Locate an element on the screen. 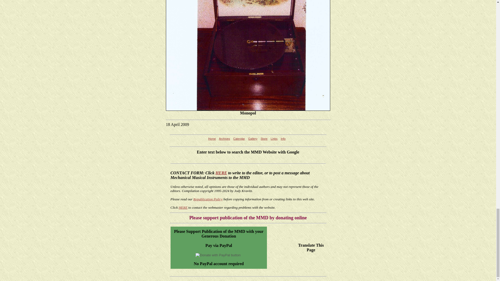 The width and height of the screenshot is (500, 281). PayPal - The safer, easier way to pay online! is located at coordinates (218, 255).